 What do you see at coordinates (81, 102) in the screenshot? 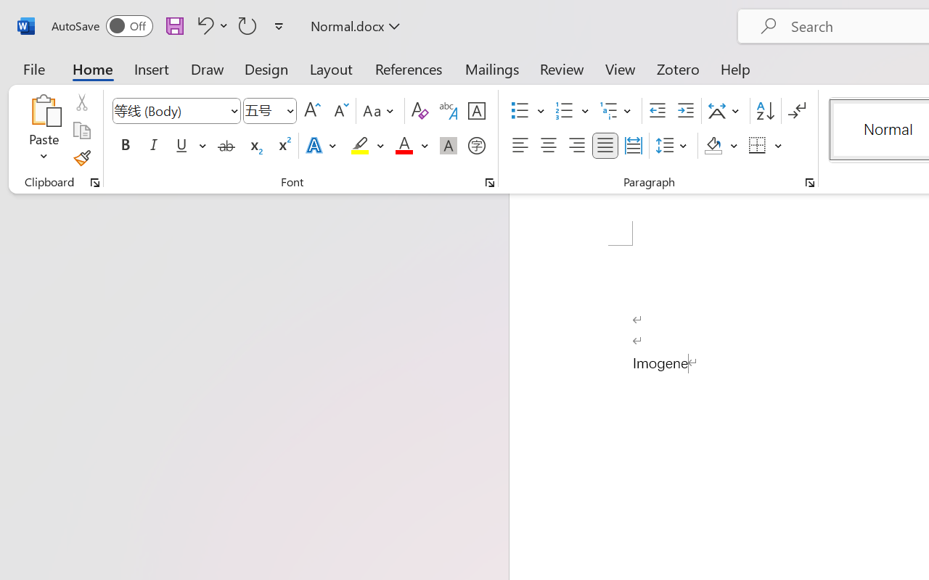
I see `Cut` at bounding box center [81, 102].